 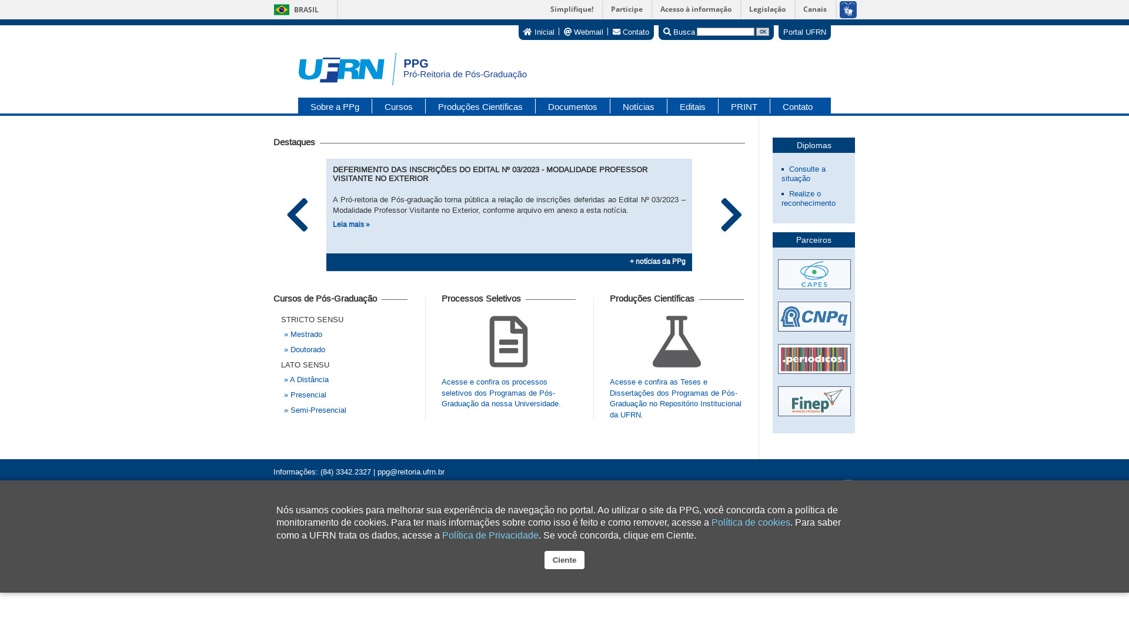 What do you see at coordinates (335, 106) in the screenshot?
I see `Sobre a PPg` at bounding box center [335, 106].